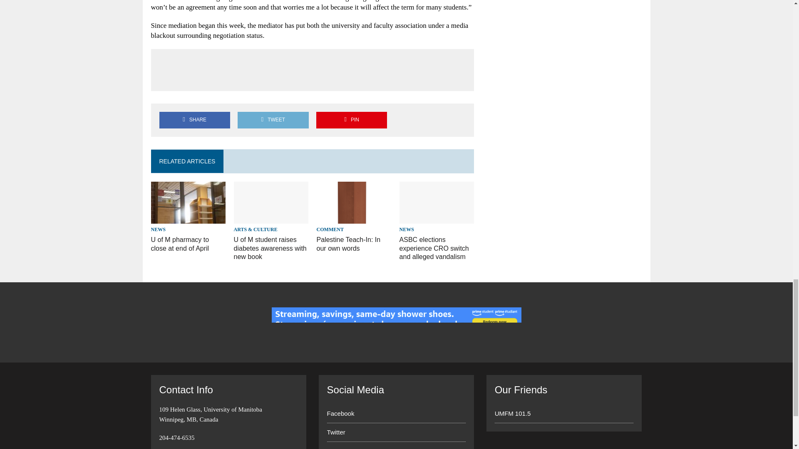  I want to click on U of M pharmacy to close at end of April, so click(180, 244).